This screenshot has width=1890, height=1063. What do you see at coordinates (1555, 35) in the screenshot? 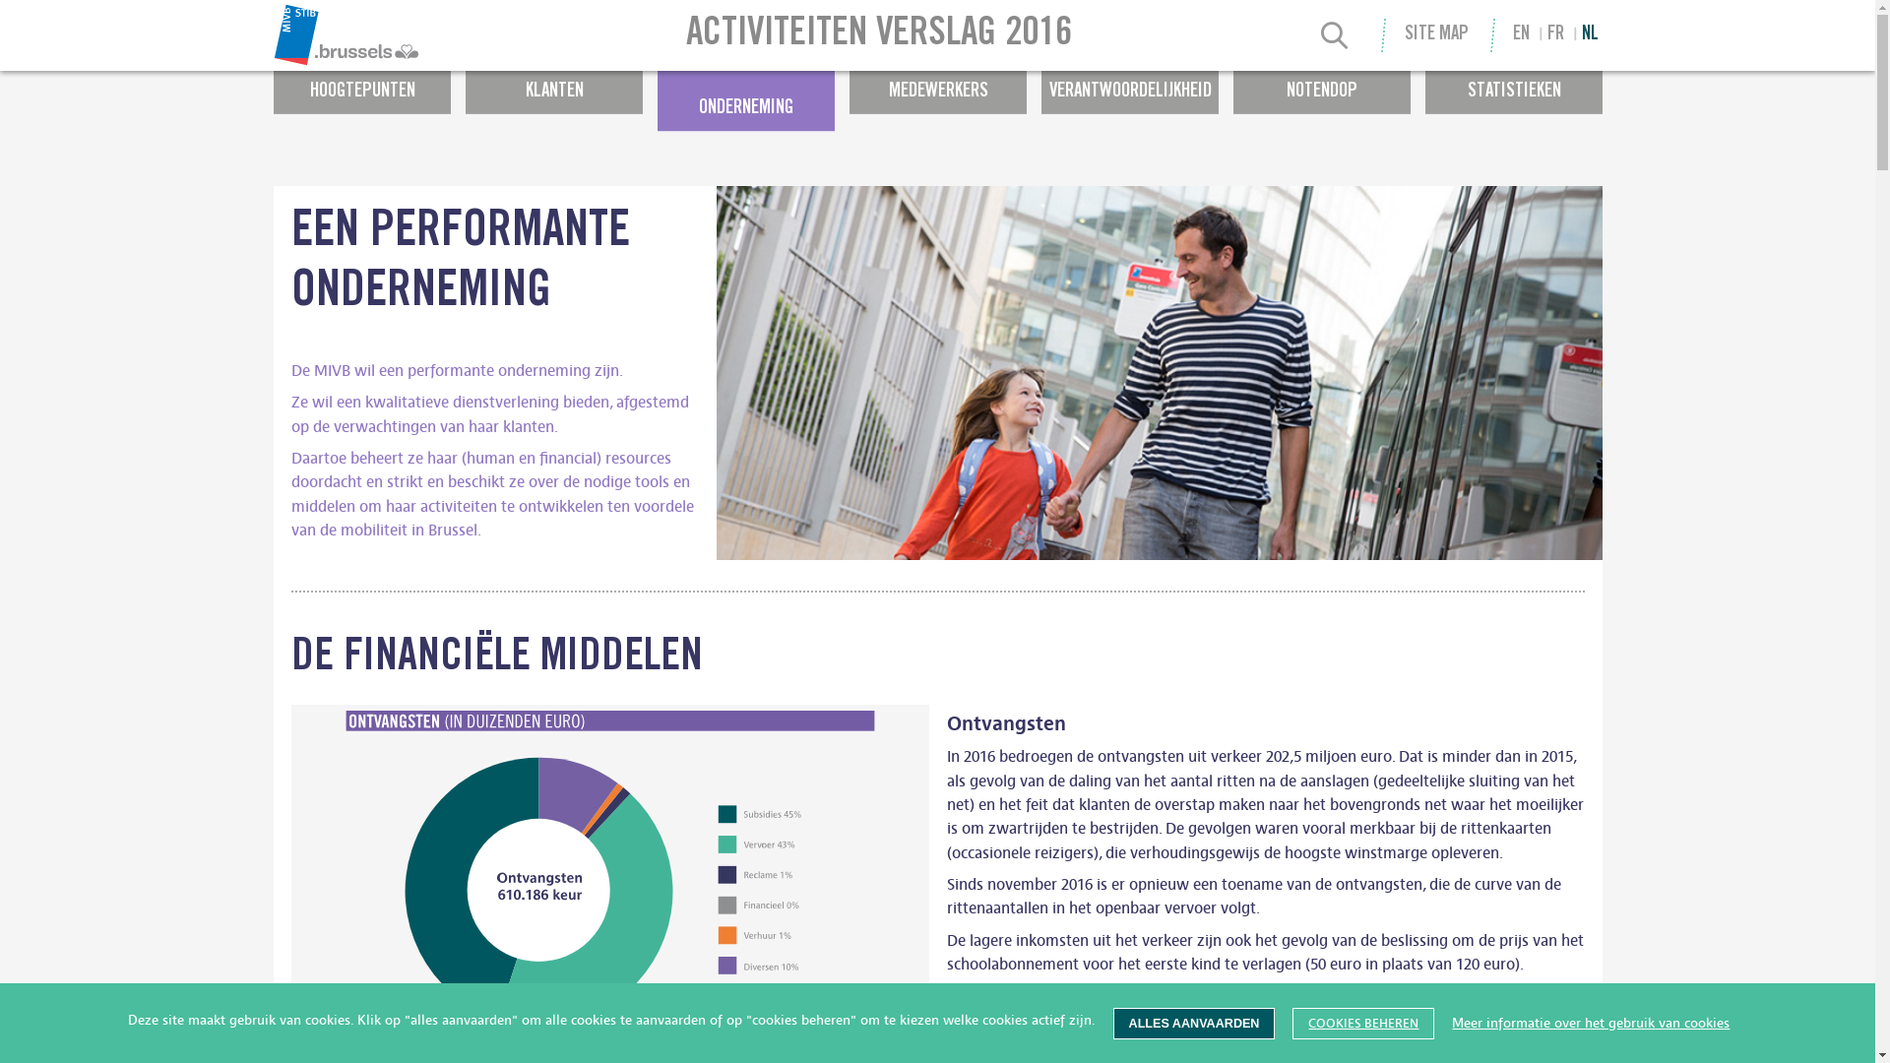
I see `FR` at bounding box center [1555, 35].